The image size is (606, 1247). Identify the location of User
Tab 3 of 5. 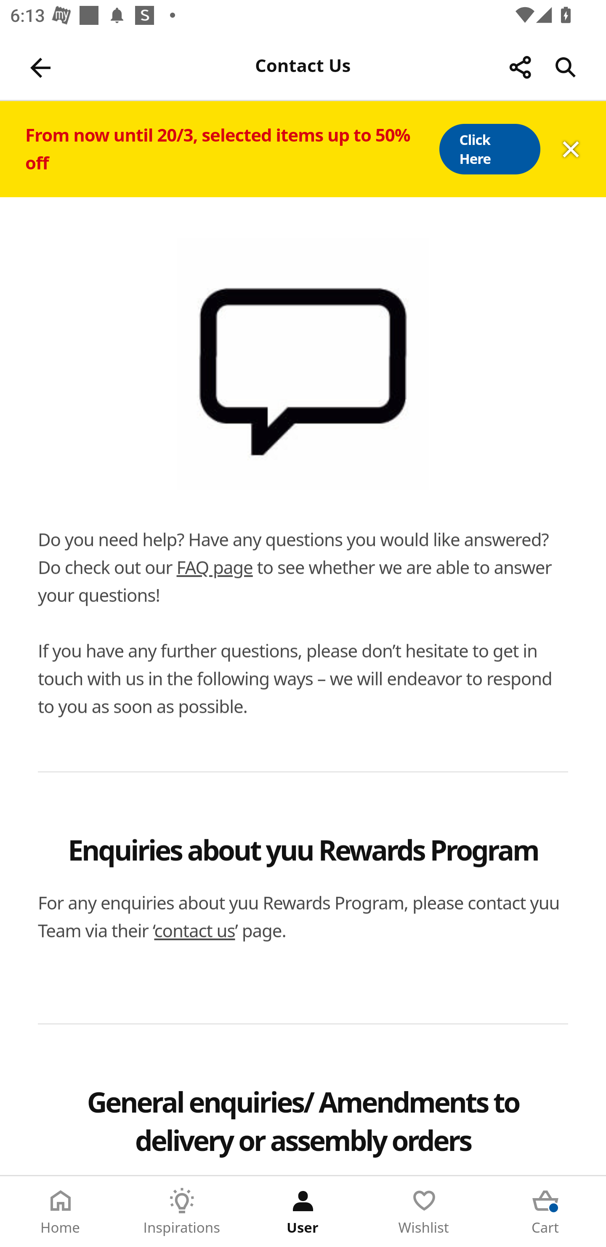
(303, 1212).